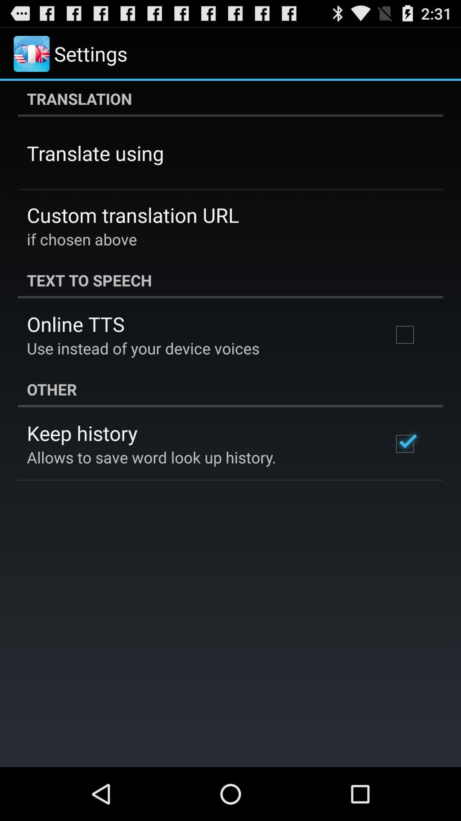  What do you see at coordinates (133, 215) in the screenshot?
I see `swipe to custom translation url` at bounding box center [133, 215].